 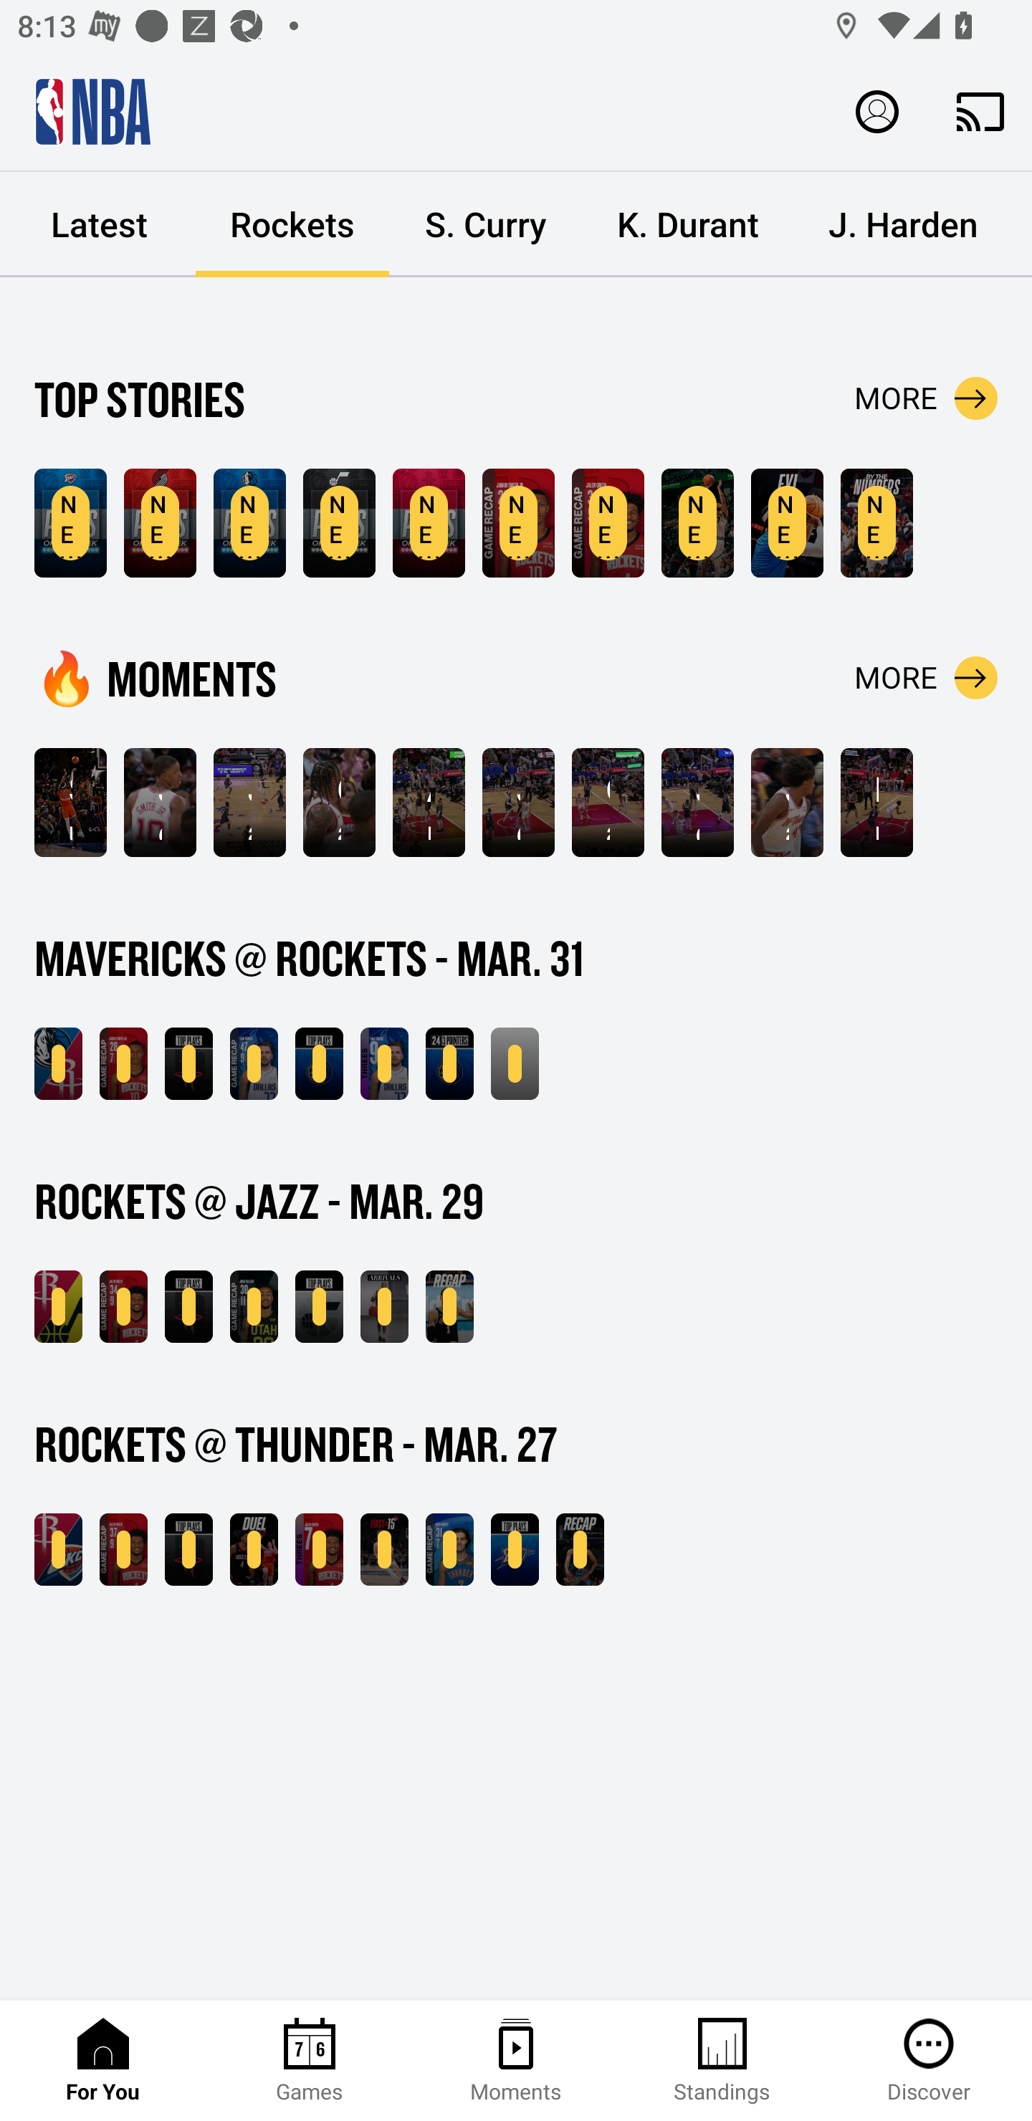 What do you see at coordinates (58, 1306) in the screenshot?
I see `NEW HOU @ UTA HIGHLIGHTS` at bounding box center [58, 1306].